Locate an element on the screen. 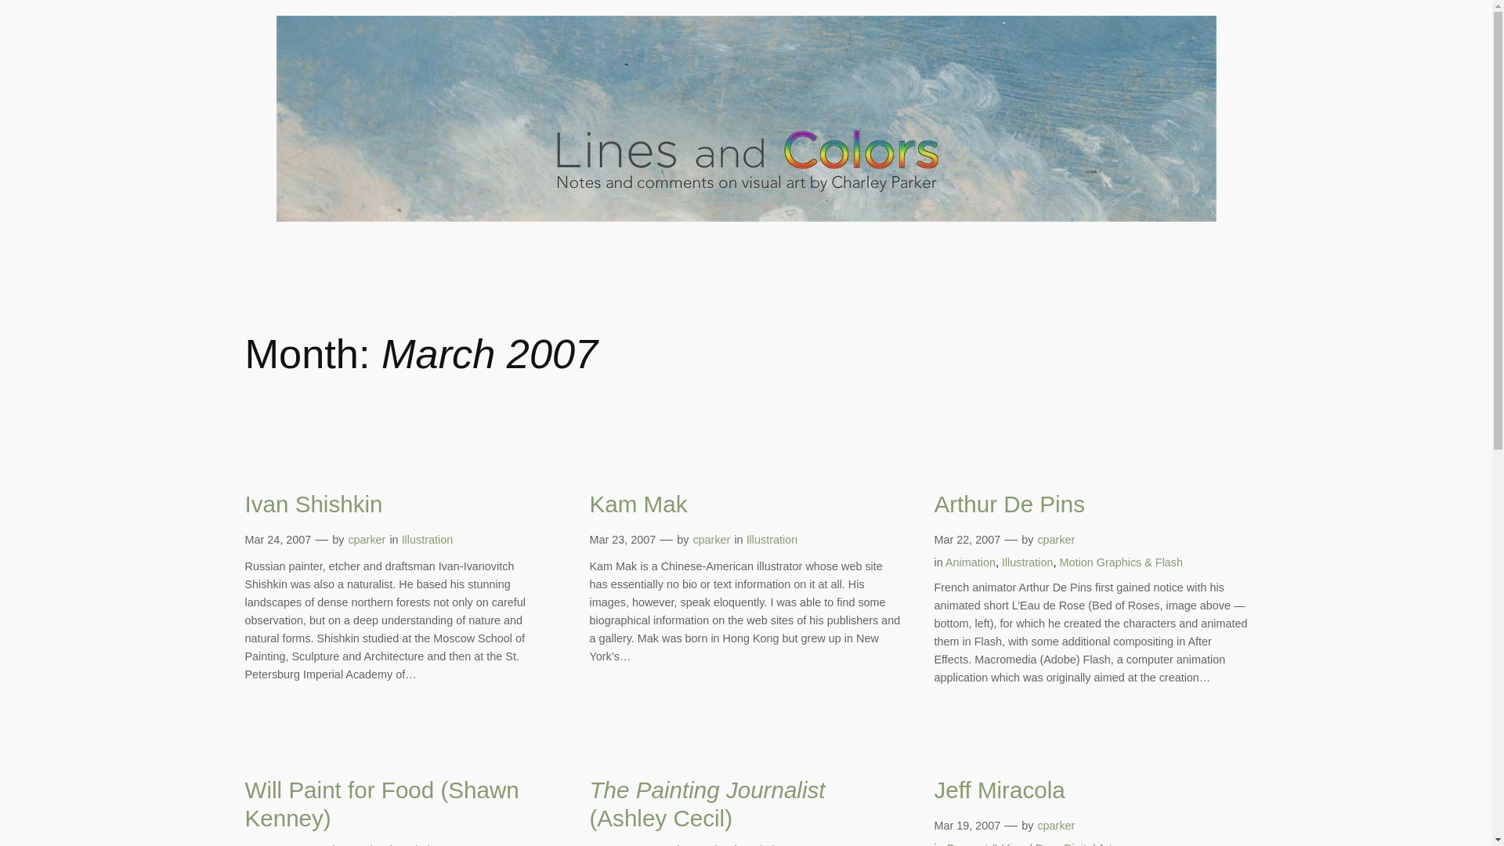  Illustration is located at coordinates (772, 539).